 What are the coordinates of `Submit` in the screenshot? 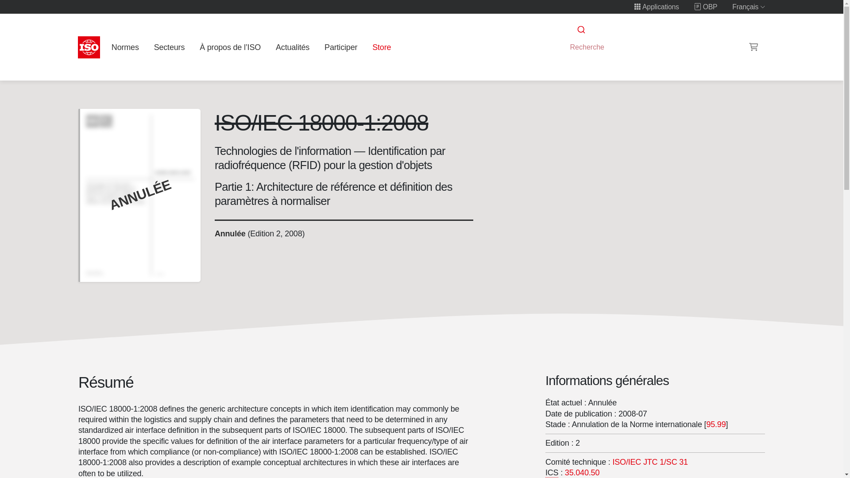 It's located at (580, 30).